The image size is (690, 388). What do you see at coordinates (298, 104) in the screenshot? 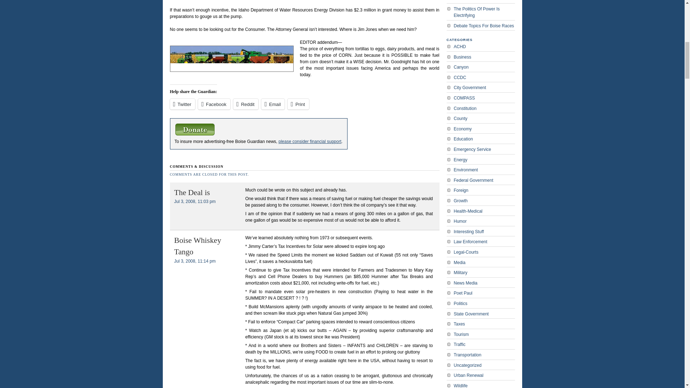
I see `Click to print` at bounding box center [298, 104].